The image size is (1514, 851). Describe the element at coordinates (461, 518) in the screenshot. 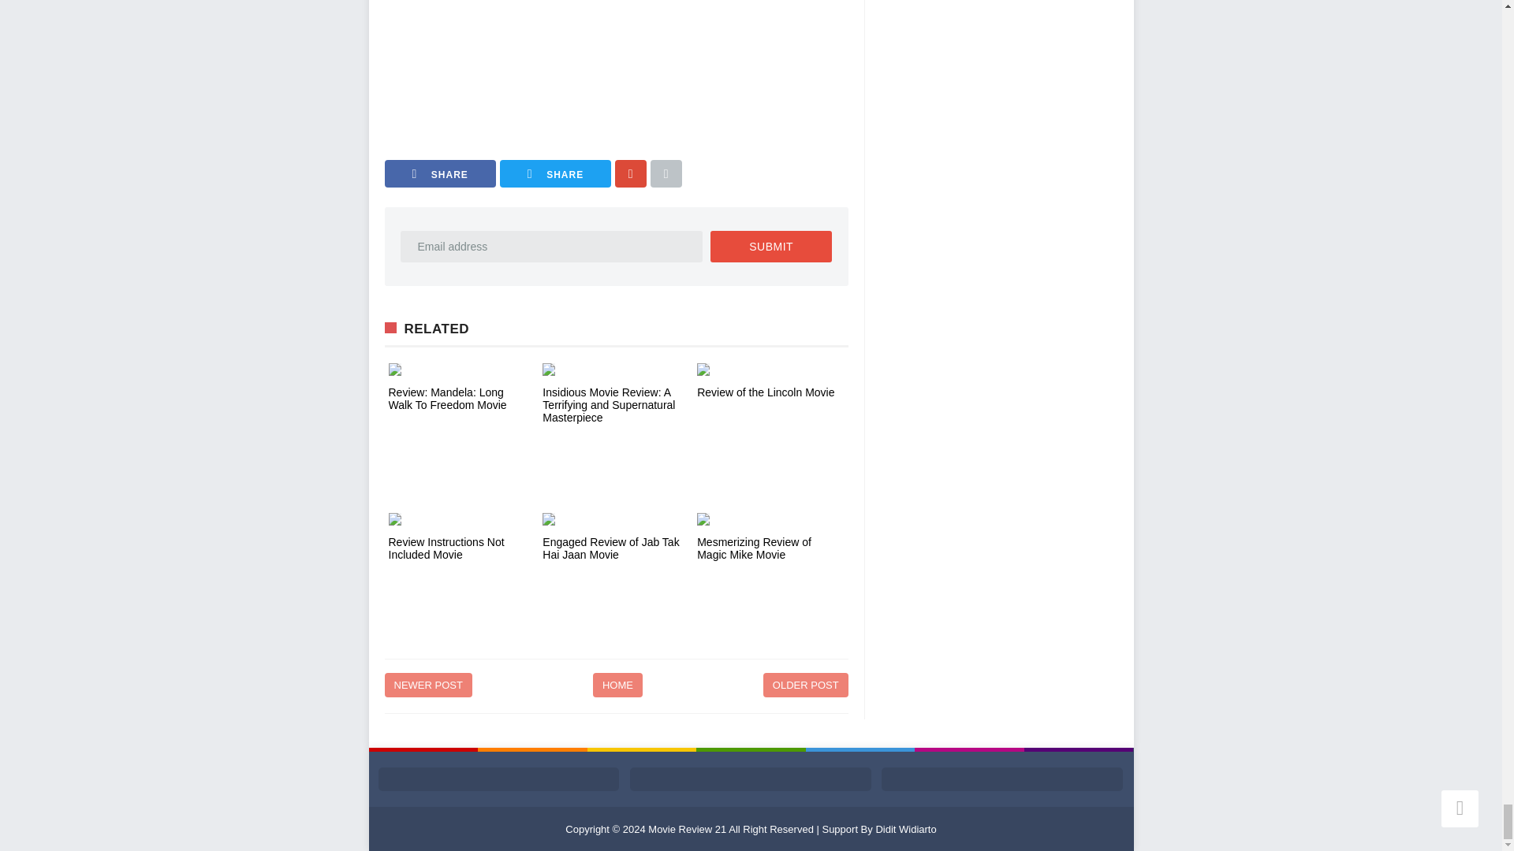

I see `Review Instructions Not Included Movie` at that location.